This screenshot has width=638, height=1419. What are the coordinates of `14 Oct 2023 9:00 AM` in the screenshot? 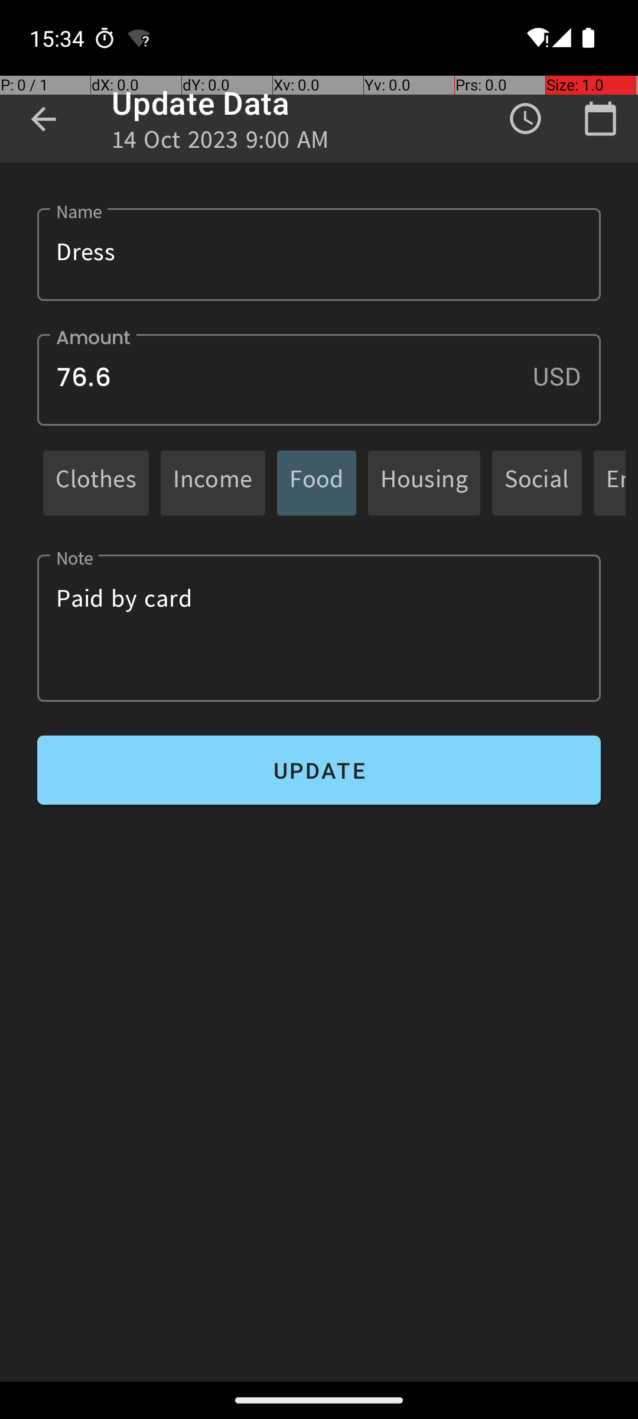 It's located at (221, 143).